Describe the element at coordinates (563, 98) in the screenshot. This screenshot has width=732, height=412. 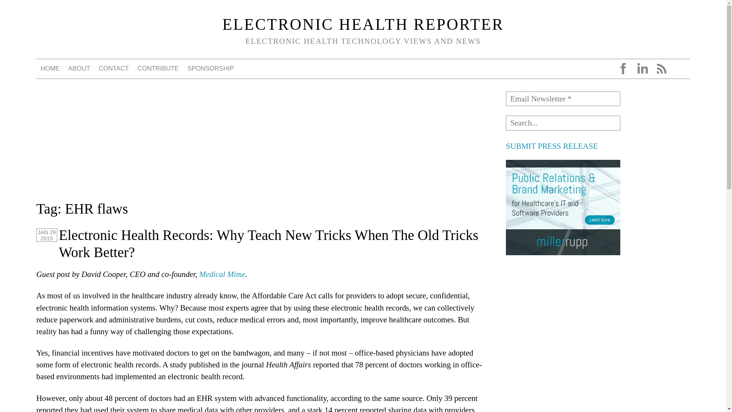
I see `Email Newsletter` at that location.